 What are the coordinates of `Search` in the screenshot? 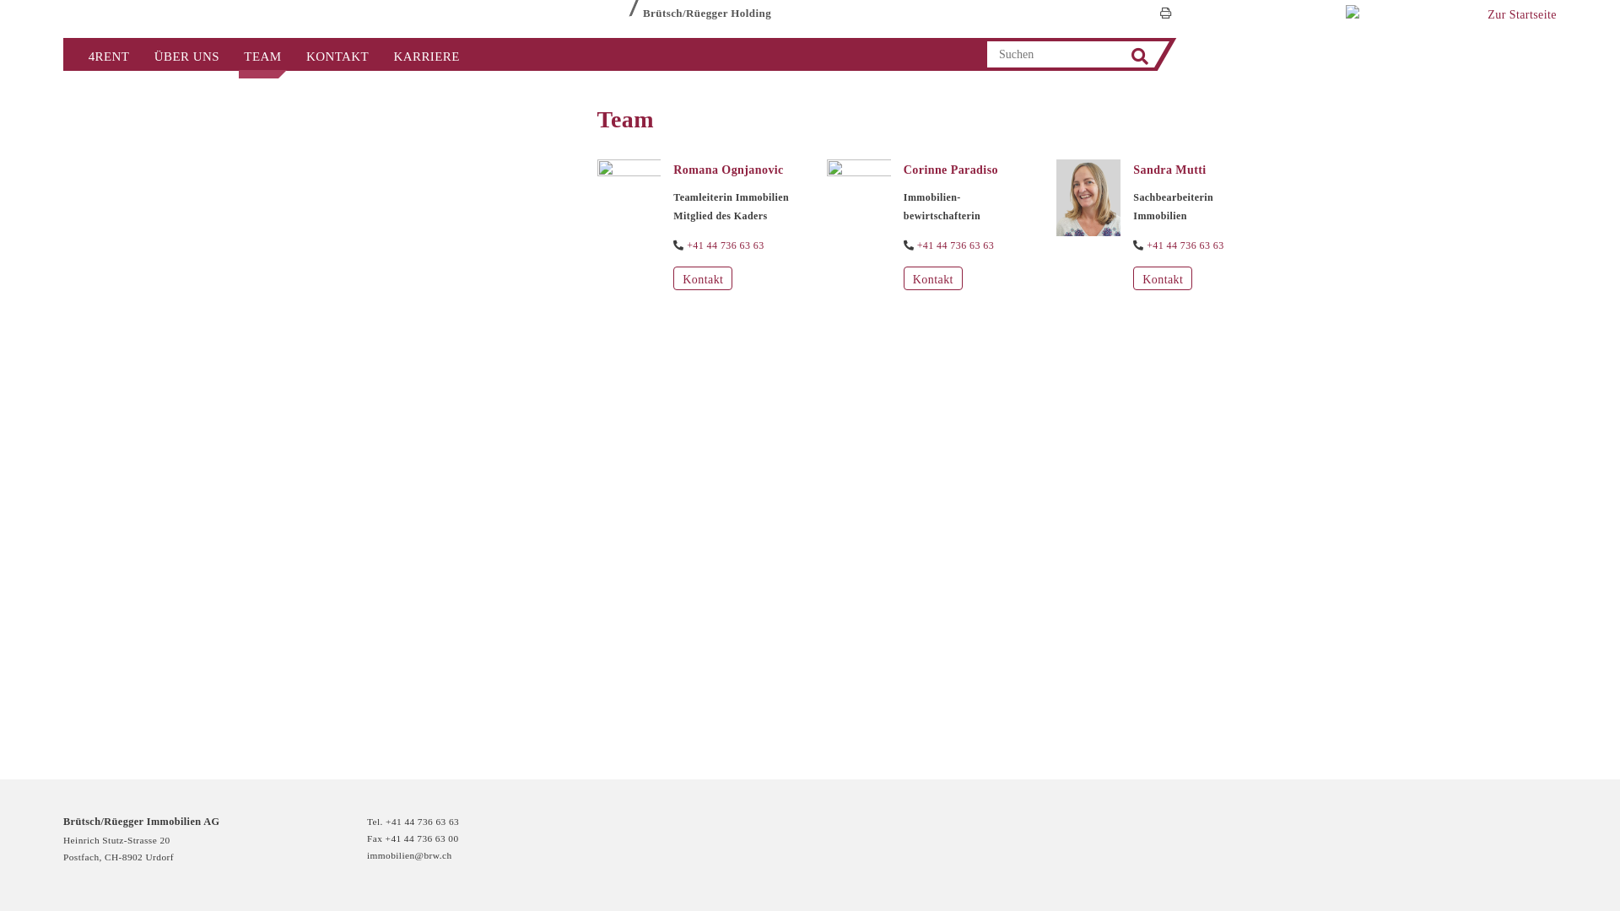 It's located at (1140, 57).